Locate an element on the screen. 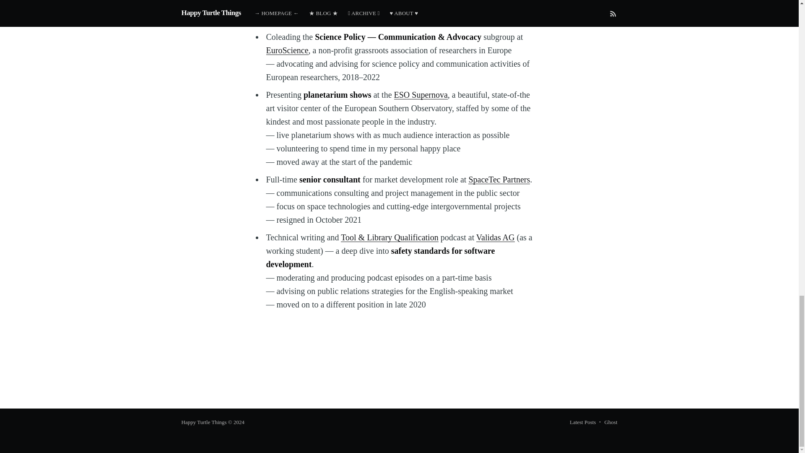 The height and width of the screenshot is (453, 805). Ghost is located at coordinates (610, 422).